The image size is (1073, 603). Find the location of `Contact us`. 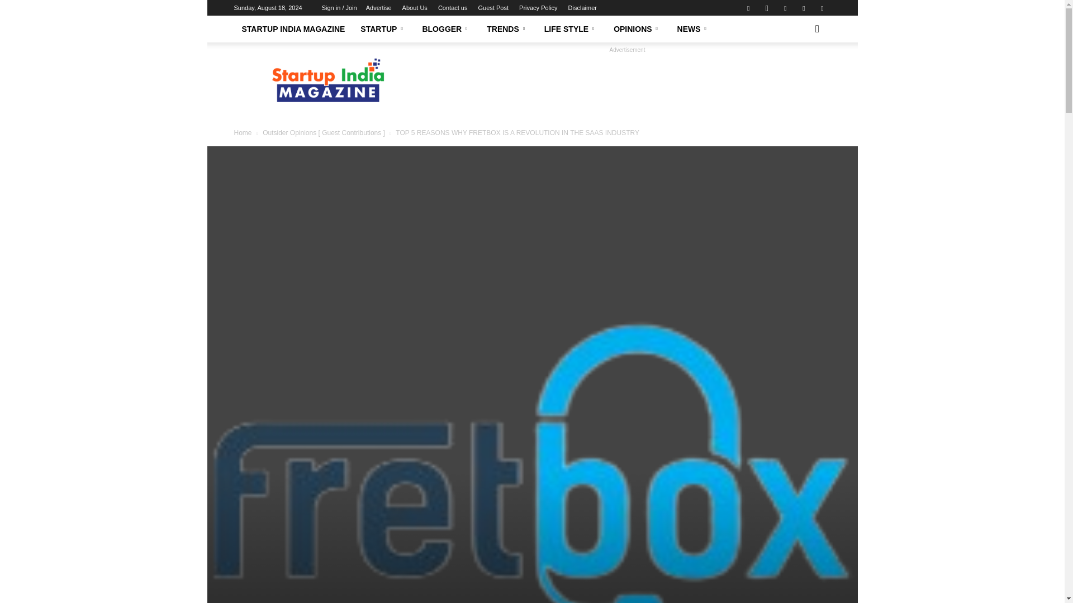

Contact us is located at coordinates (453, 8).